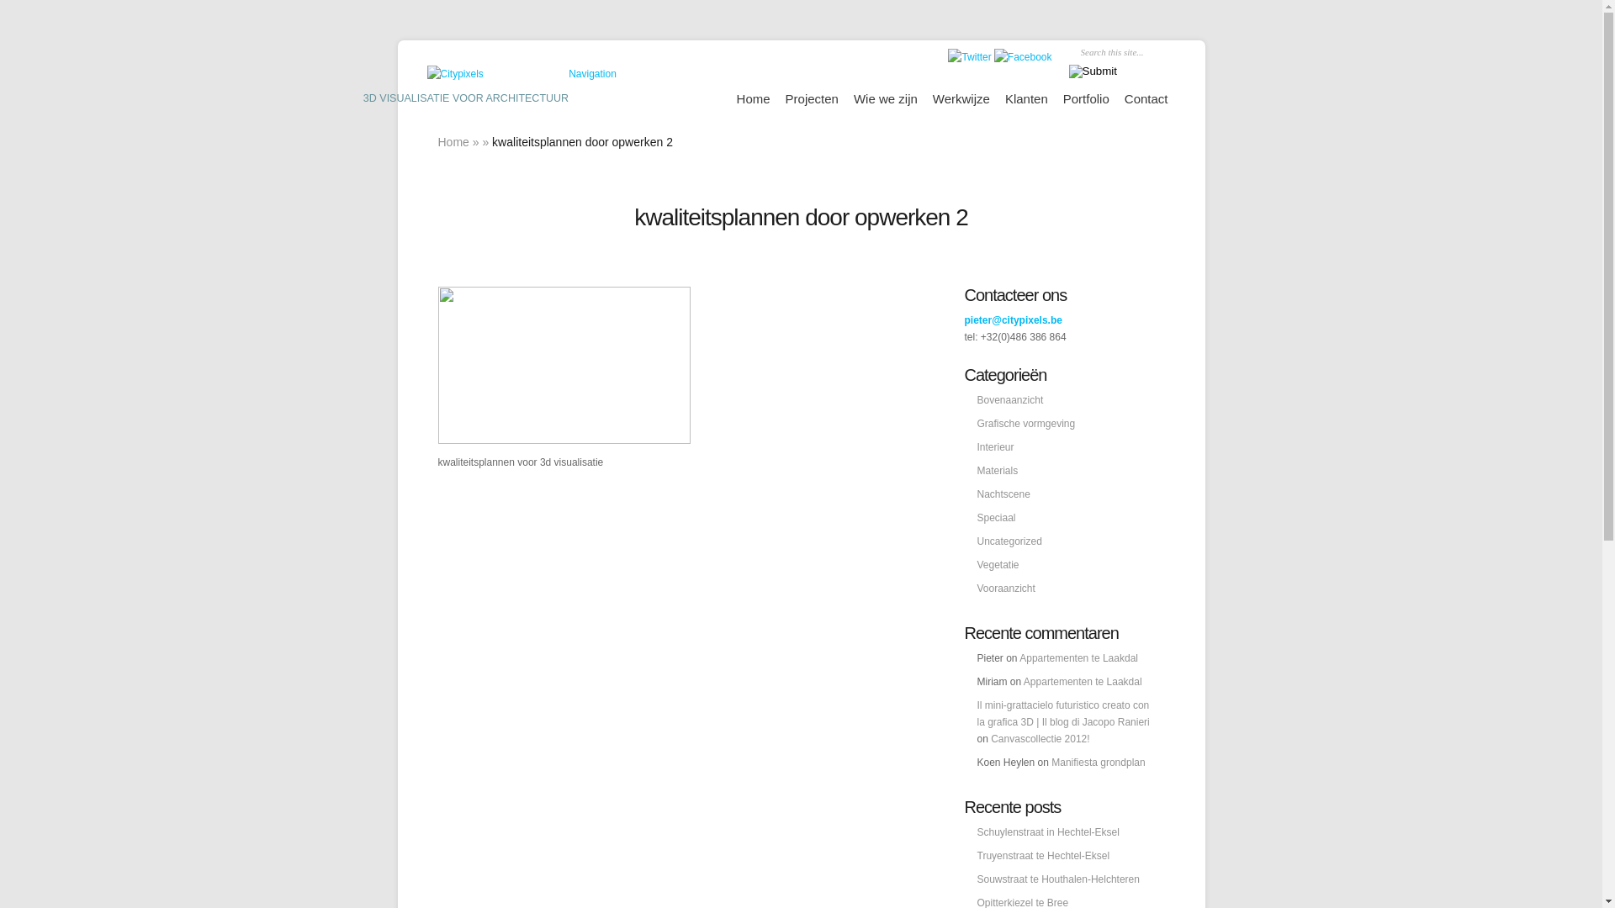 The image size is (1615, 908). What do you see at coordinates (1026, 424) in the screenshot?
I see `Grafische vormgeving` at bounding box center [1026, 424].